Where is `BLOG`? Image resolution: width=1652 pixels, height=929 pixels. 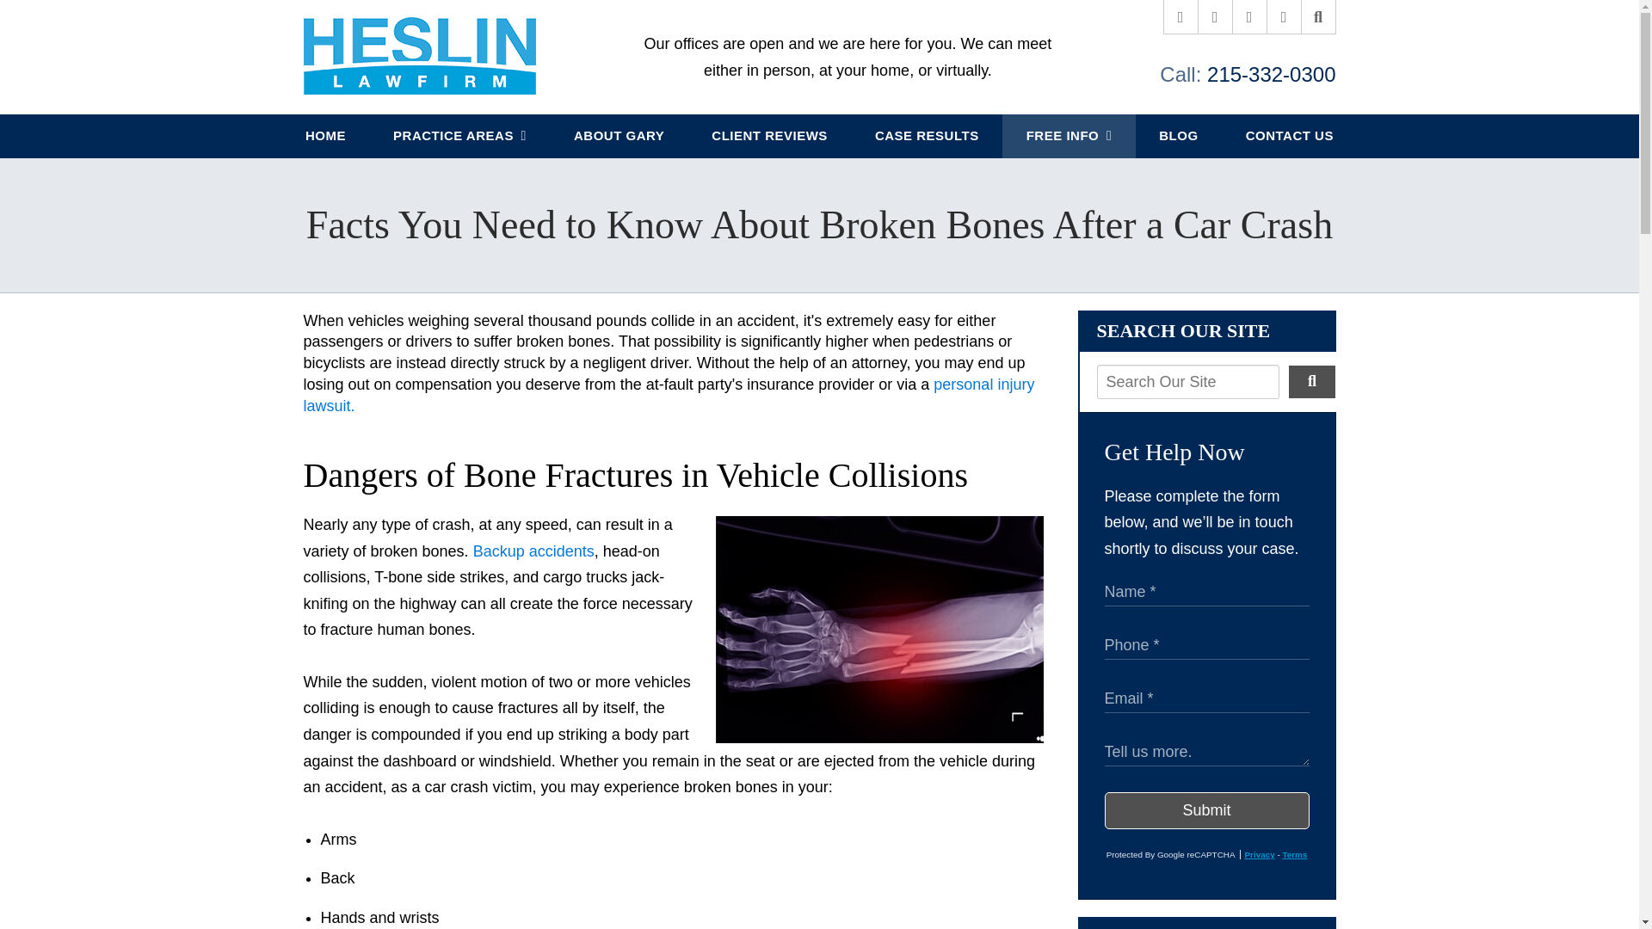
BLOG is located at coordinates (1179, 136).